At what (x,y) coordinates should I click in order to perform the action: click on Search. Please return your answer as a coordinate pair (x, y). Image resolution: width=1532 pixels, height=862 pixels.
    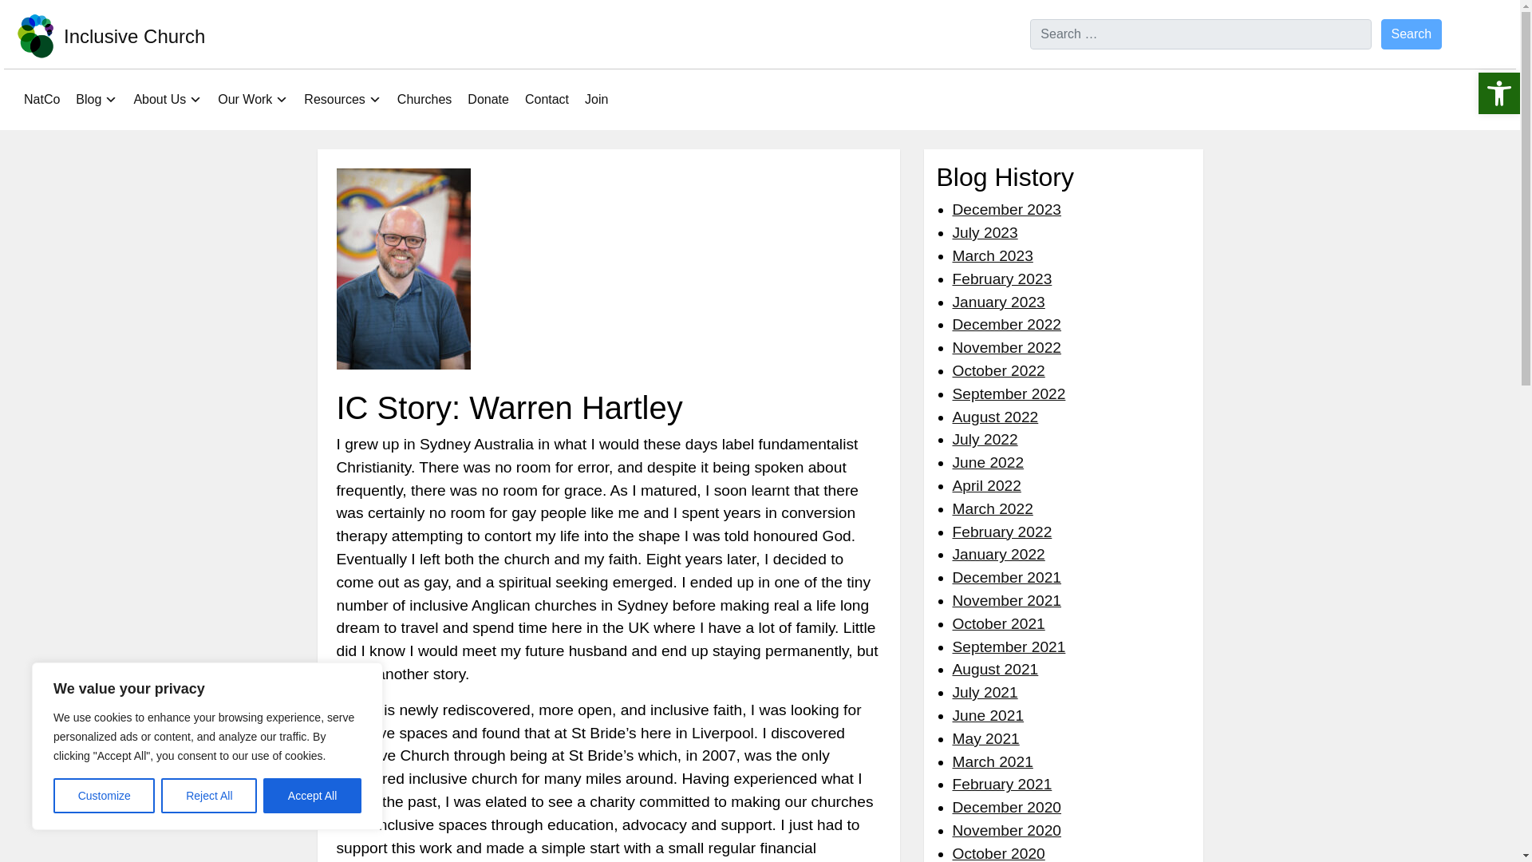
    Looking at the image, I should click on (1412, 34).